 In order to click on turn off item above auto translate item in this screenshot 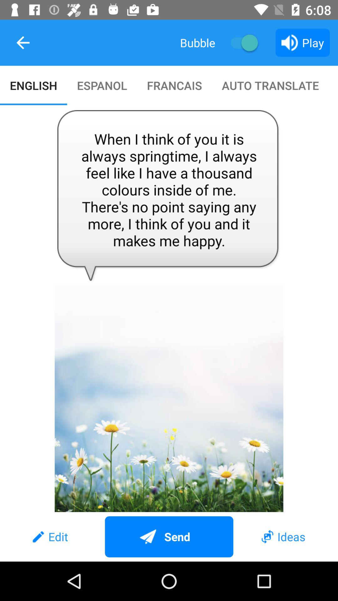, I will do `click(241, 43)`.